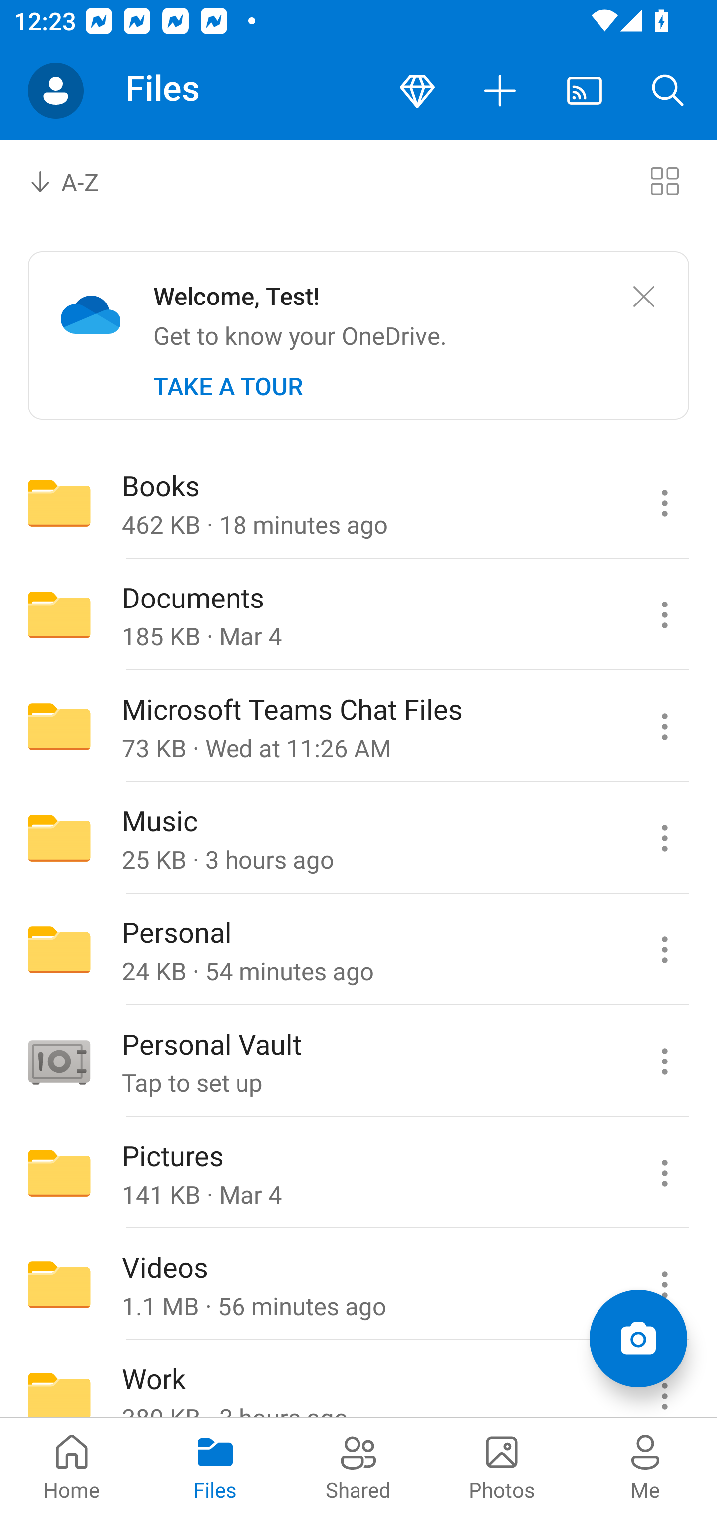 The width and height of the screenshot is (717, 1515). I want to click on Books commands, so click(664, 502).